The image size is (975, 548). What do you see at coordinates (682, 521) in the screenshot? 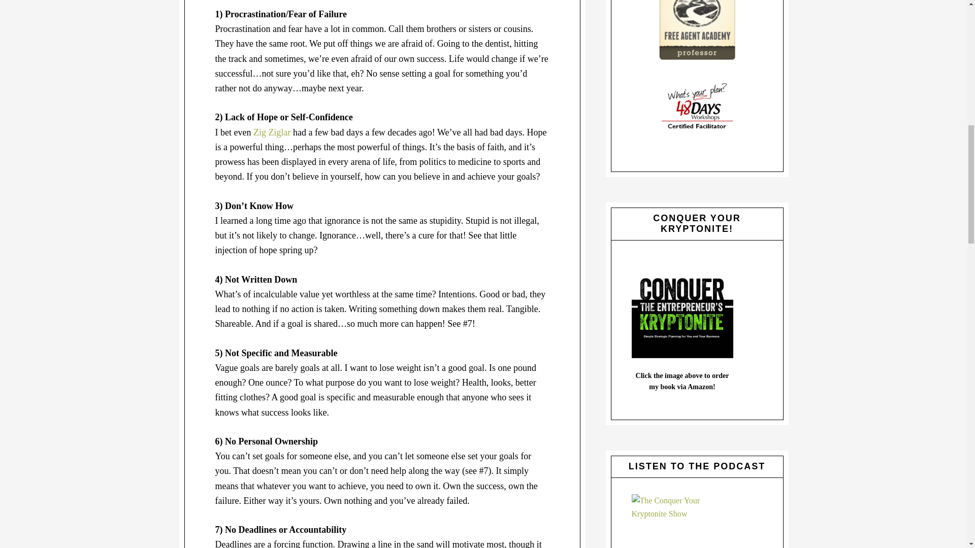
I see `The Conquer Your Kryptonite Show` at bounding box center [682, 521].